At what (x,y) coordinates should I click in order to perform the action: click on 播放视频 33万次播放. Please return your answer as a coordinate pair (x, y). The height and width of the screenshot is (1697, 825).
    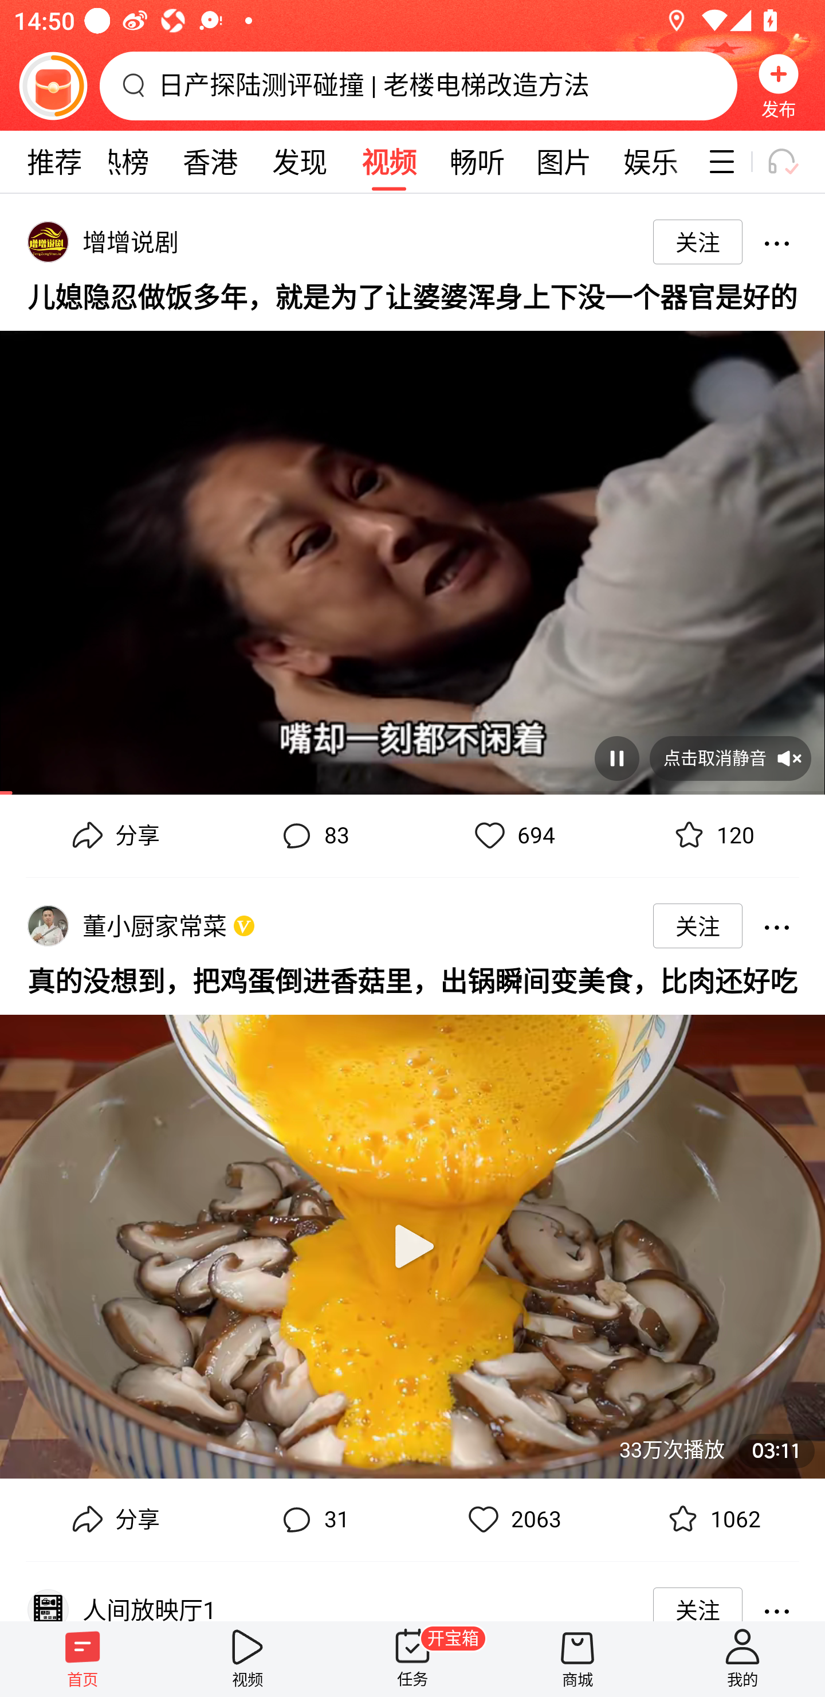
    Looking at the image, I should click on (412, 1238).